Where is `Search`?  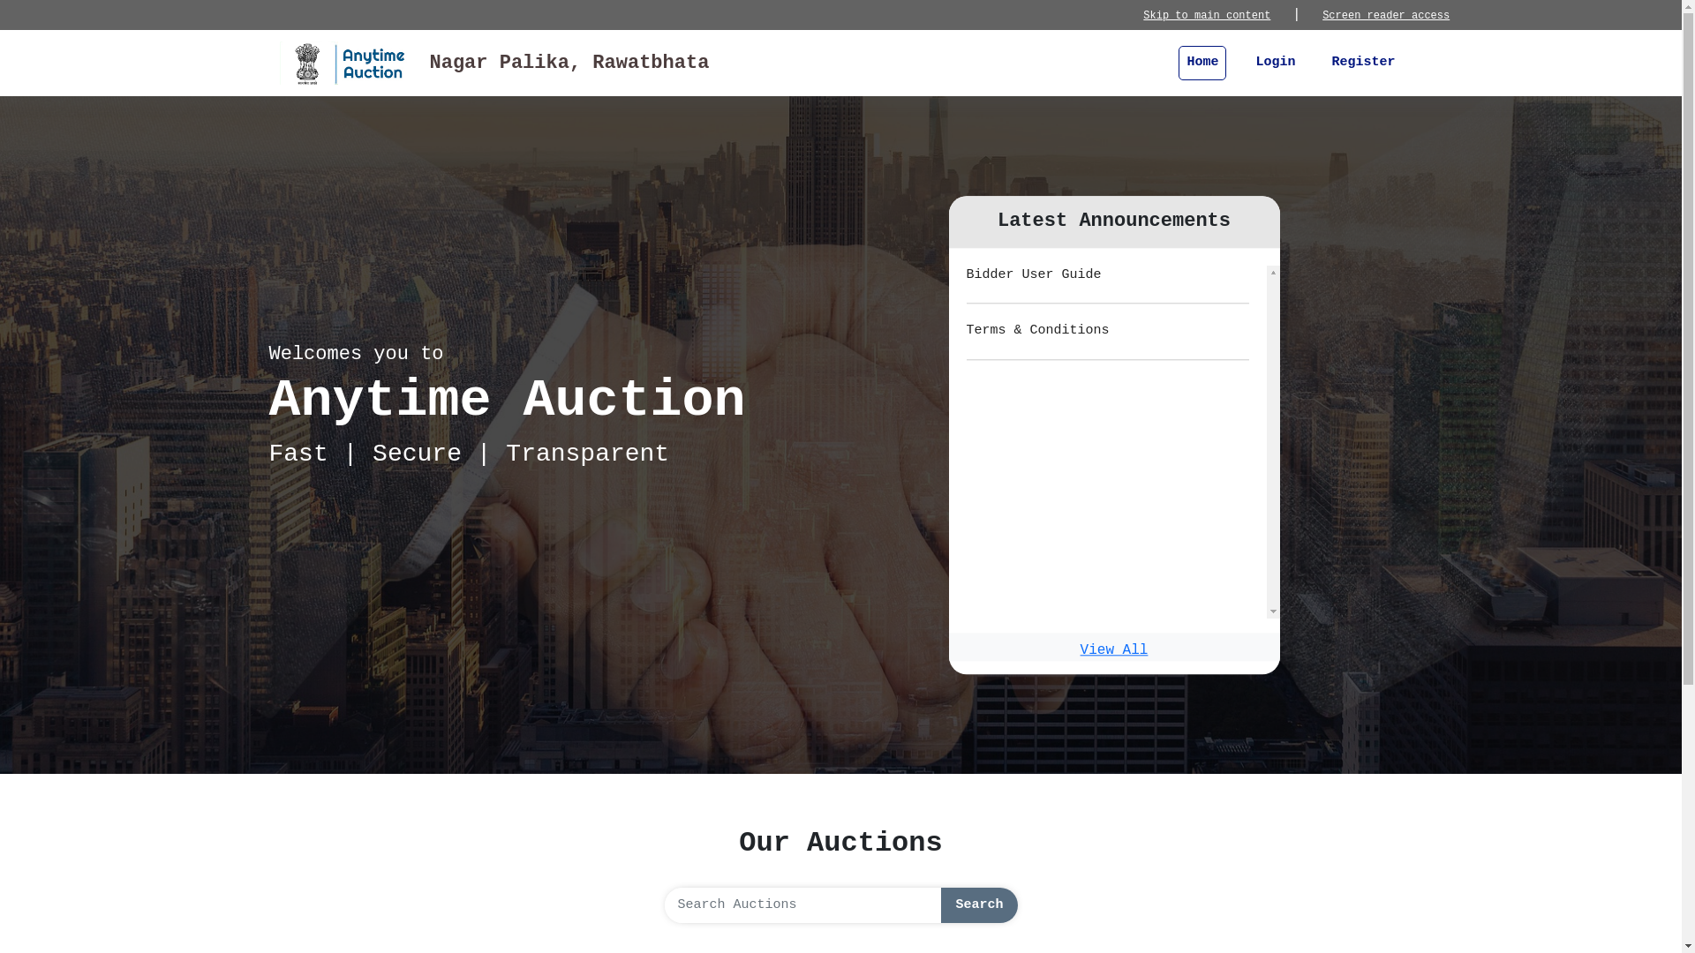 Search is located at coordinates (979, 905).